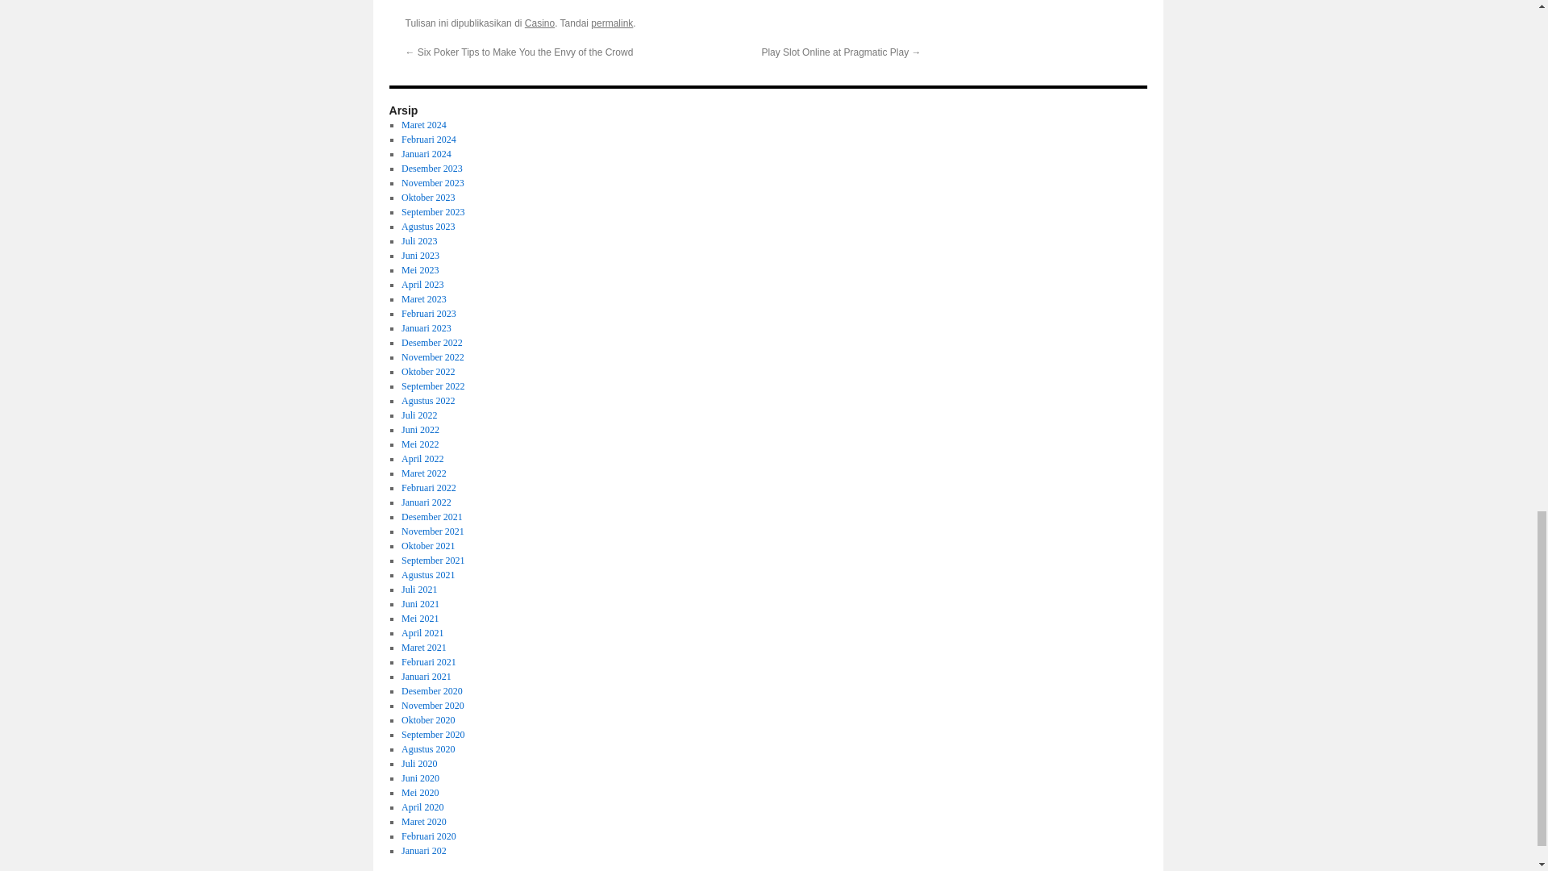  What do you see at coordinates (427, 197) in the screenshot?
I see `Oktober 2023` at bounding box center [427, 197].